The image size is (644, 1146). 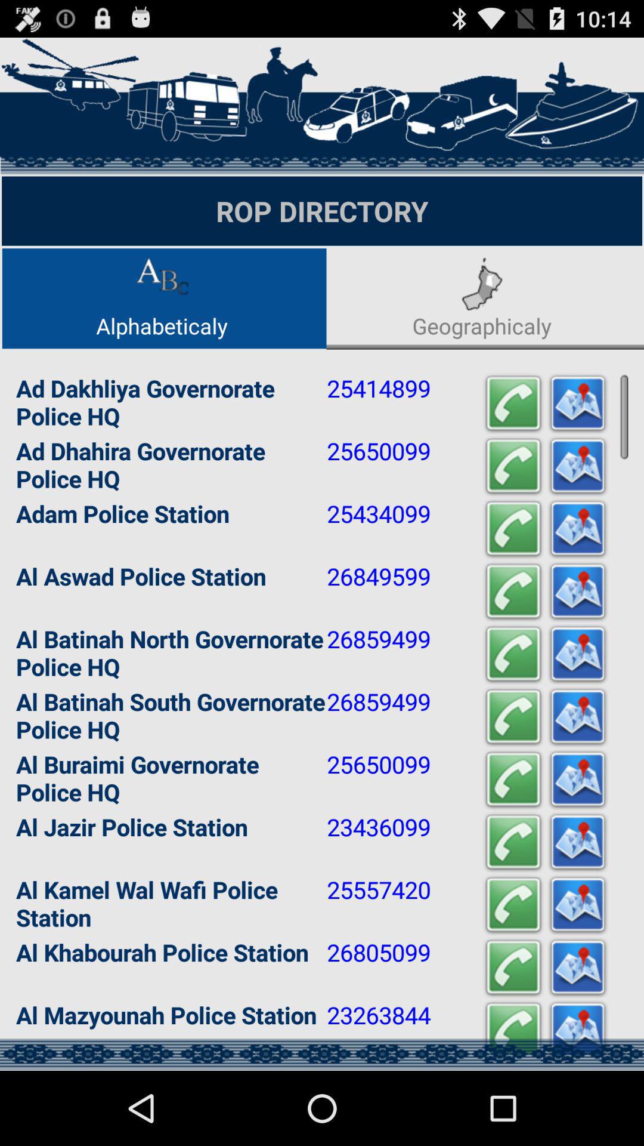 What do you see at coordinates (578, 654) in the screenshot?
I see `show details in map` at bounding box center [578, 654].